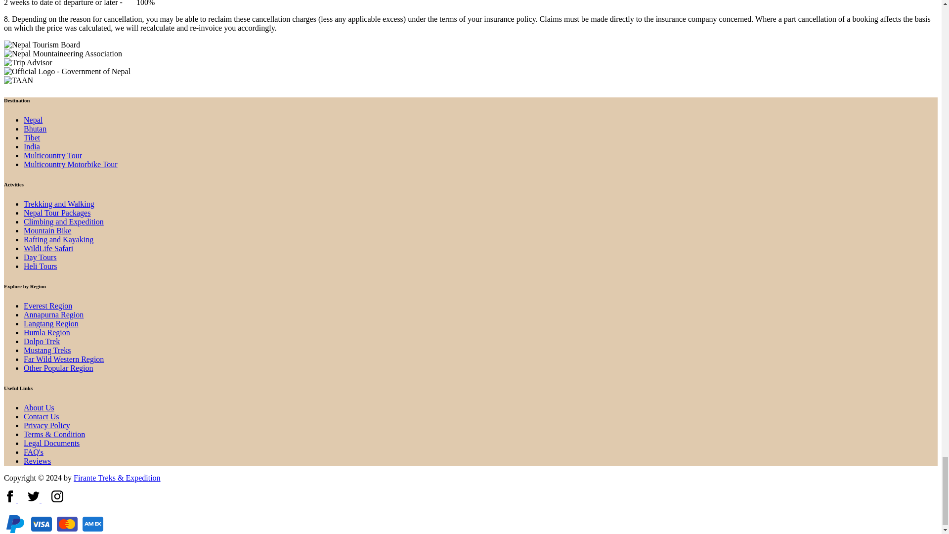 This screenshot has height=534, width=949. I want to click on Trekking and Walking, so click(59, 204).